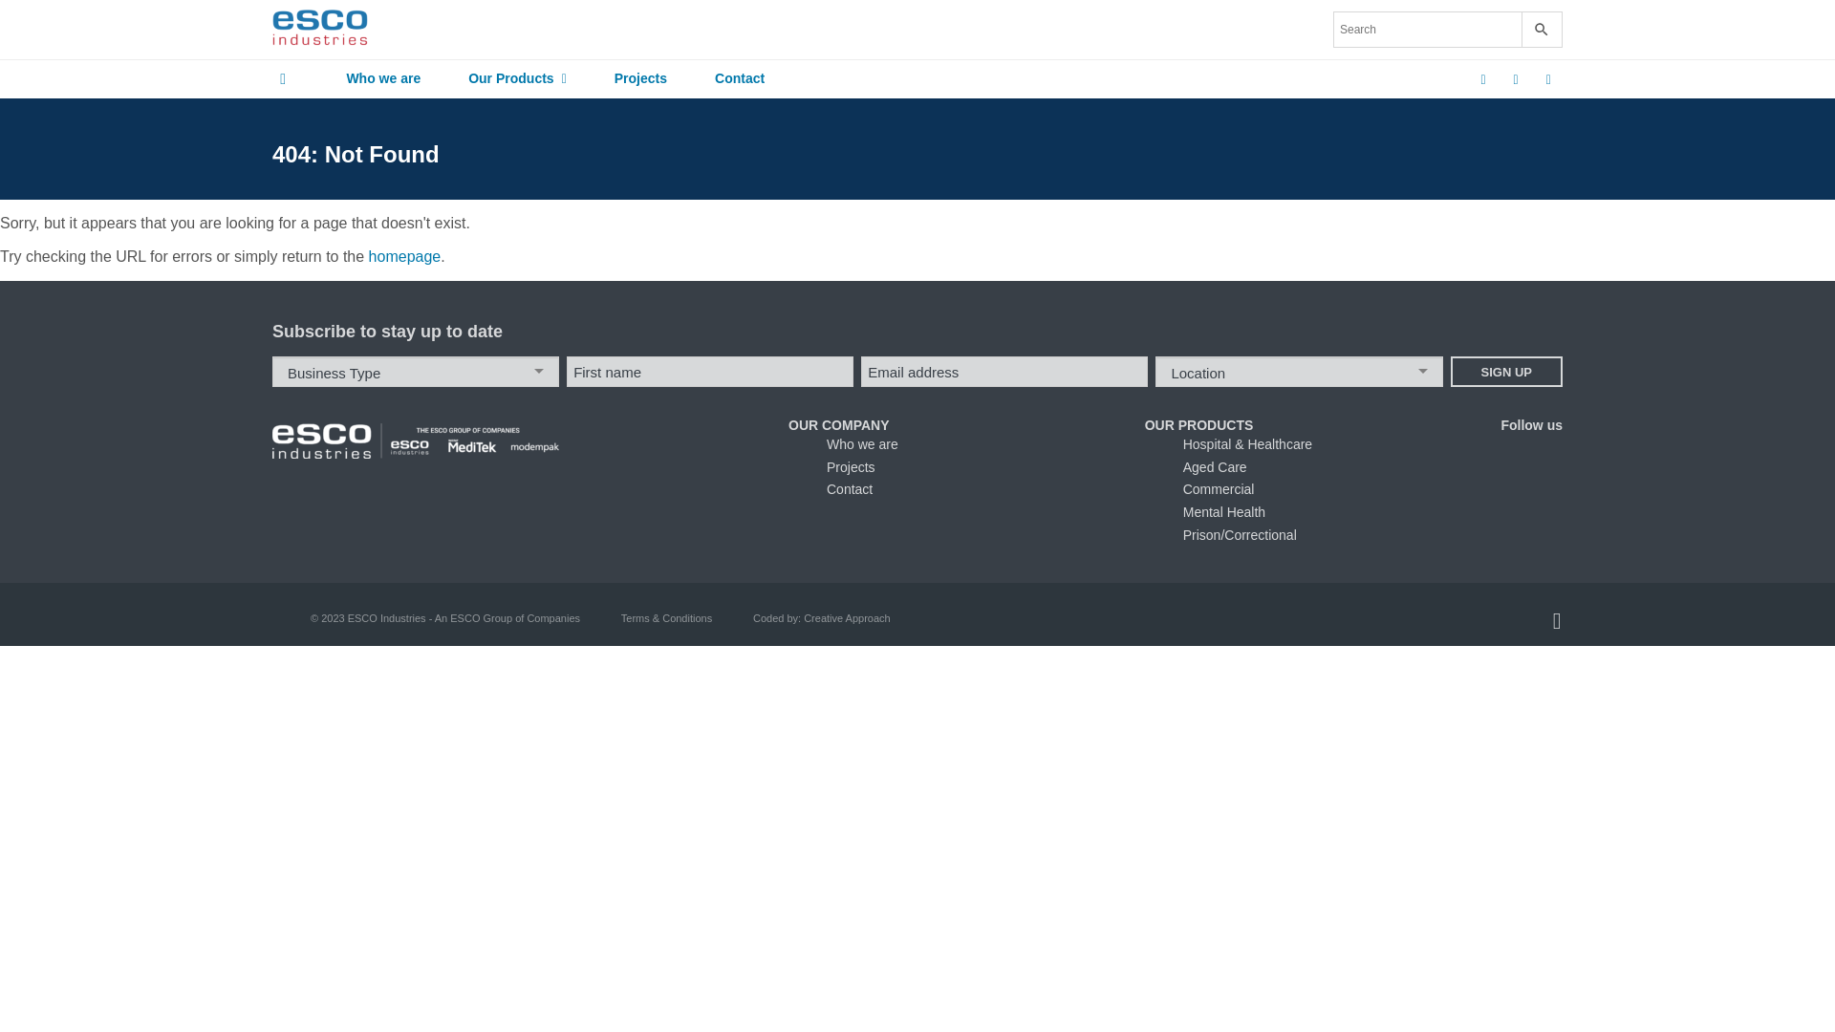 The image size is (1835, 1032). Describe the element at coordinates (740, 79) in the screenshot. I see `Contact` at that location.